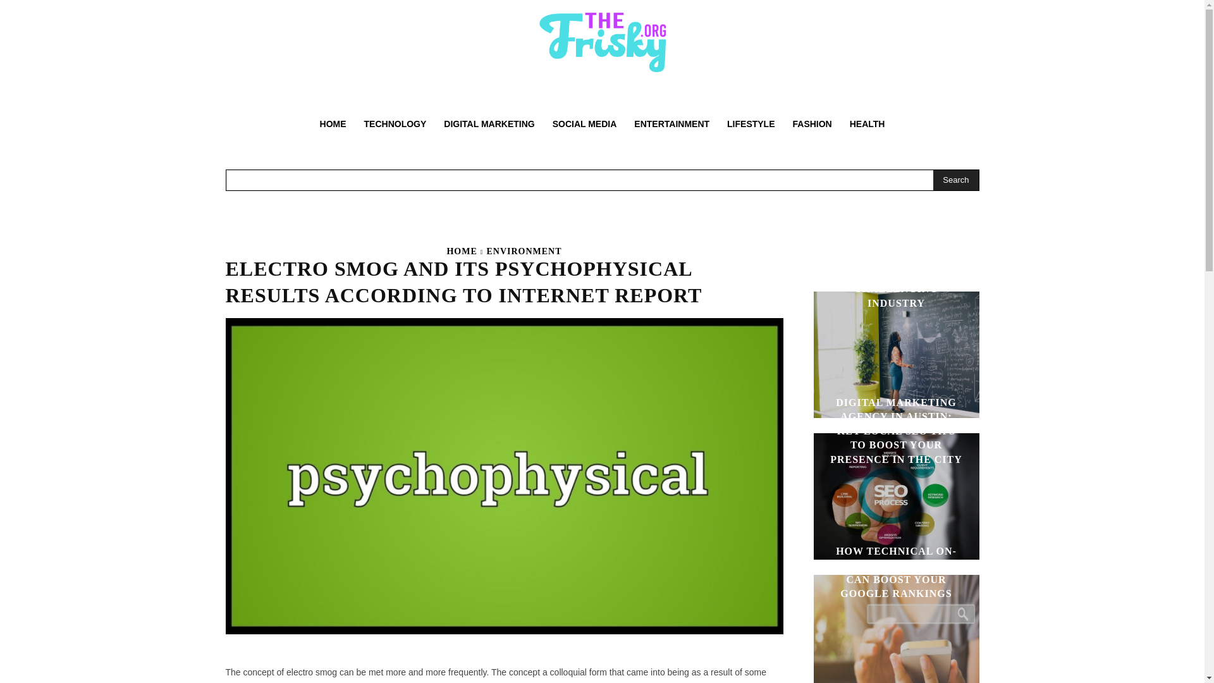 This screenshot has height=683, width=1214. I want to click on HEALTH, so click(868, 124).